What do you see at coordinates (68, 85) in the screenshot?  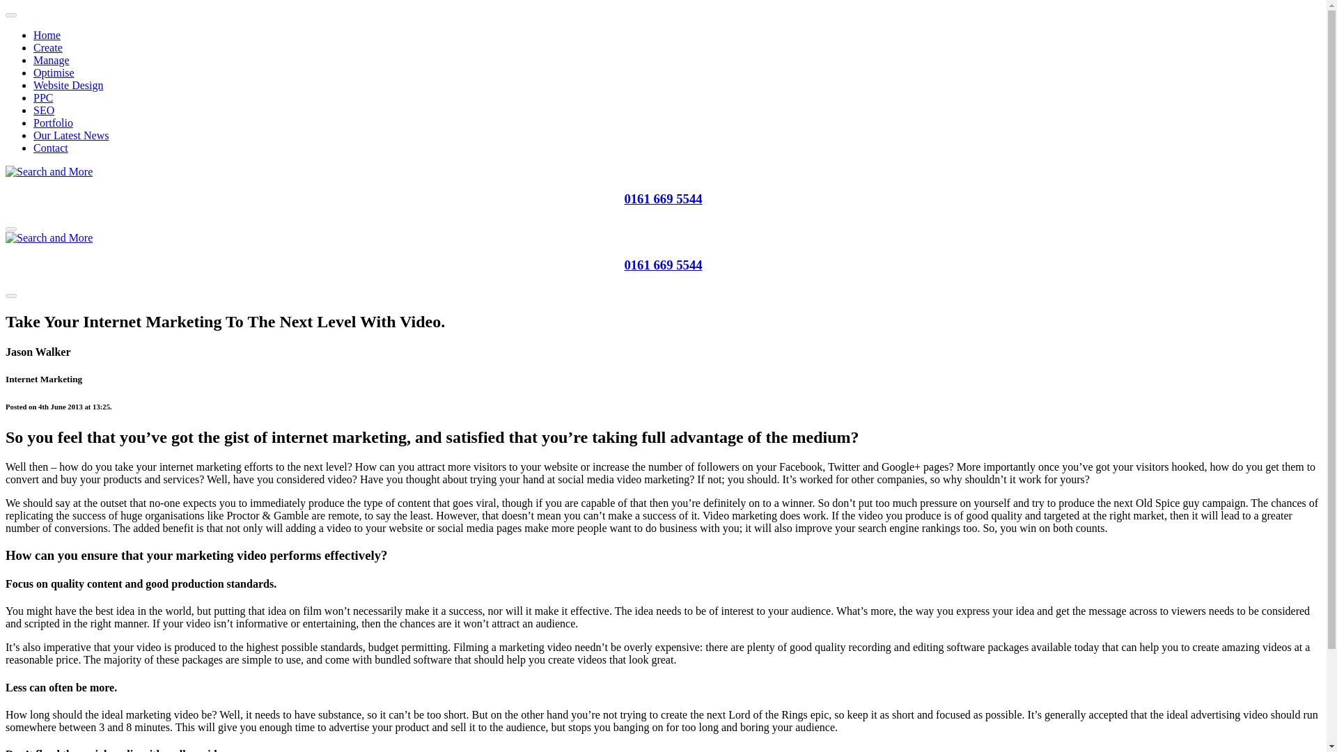 I see `Website Design` at bounding box center [68, 85].